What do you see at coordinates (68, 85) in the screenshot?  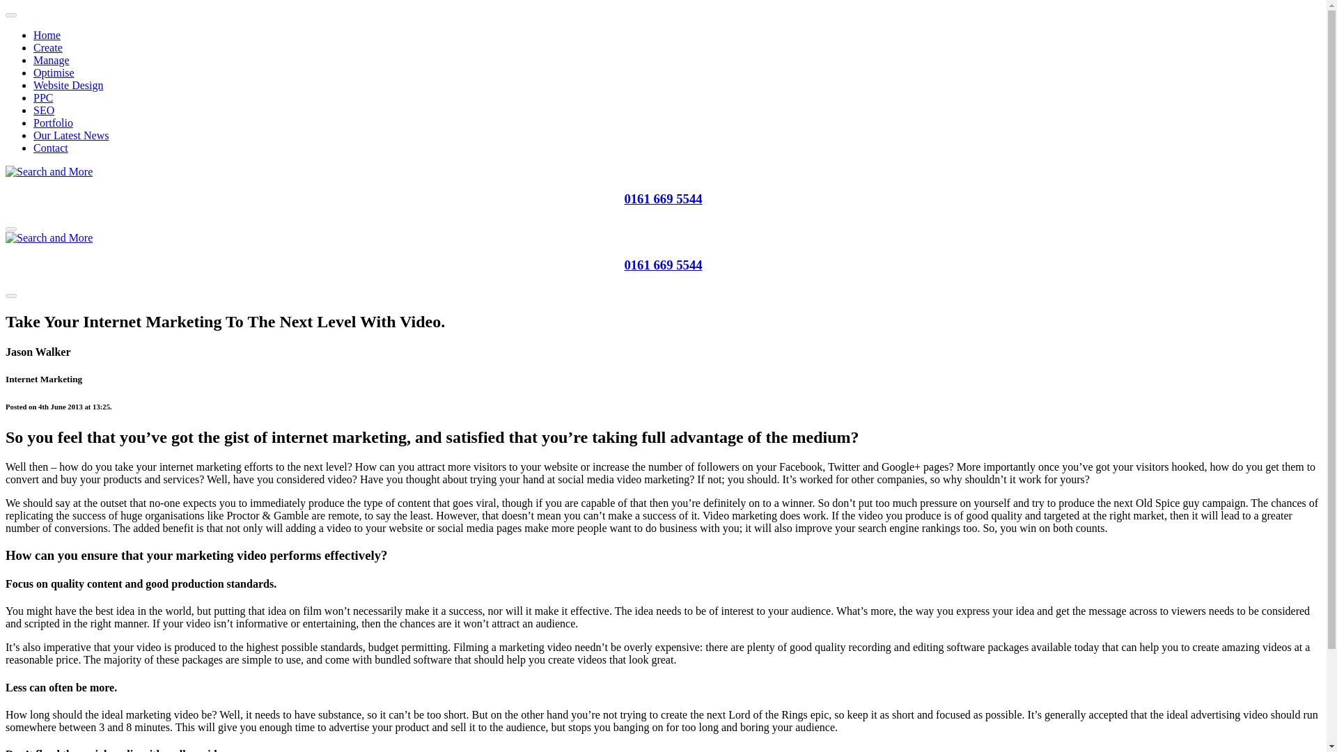 I see `Website Design` at bounding box center [68, 85].